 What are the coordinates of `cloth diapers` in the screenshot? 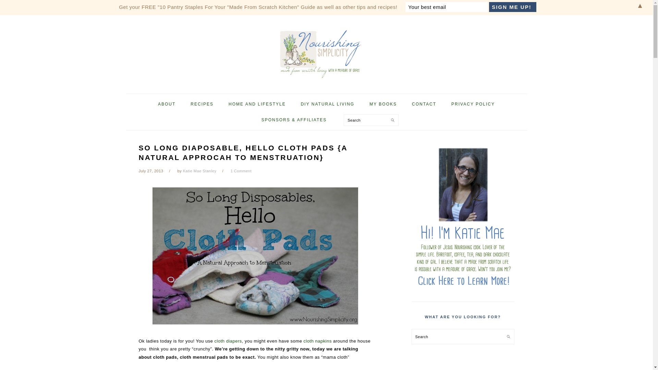 It's located at (228, 341).